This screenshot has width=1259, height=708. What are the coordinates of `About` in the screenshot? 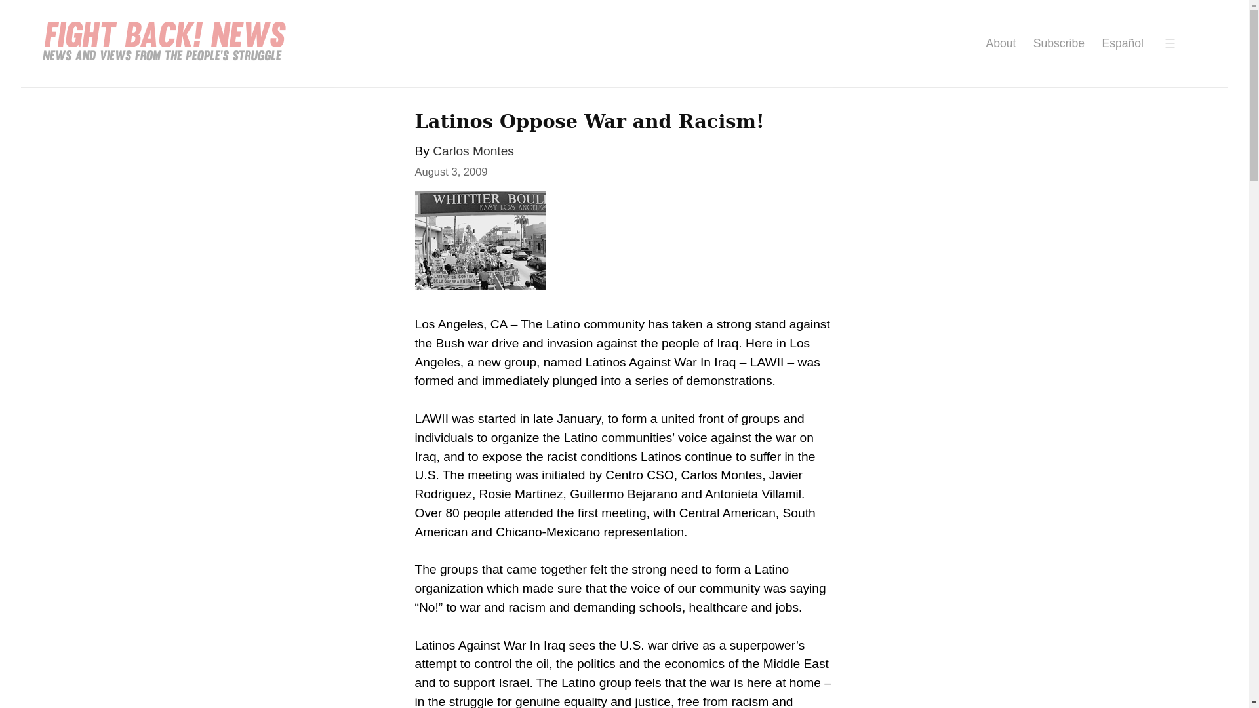 It's located at (1001, 43).